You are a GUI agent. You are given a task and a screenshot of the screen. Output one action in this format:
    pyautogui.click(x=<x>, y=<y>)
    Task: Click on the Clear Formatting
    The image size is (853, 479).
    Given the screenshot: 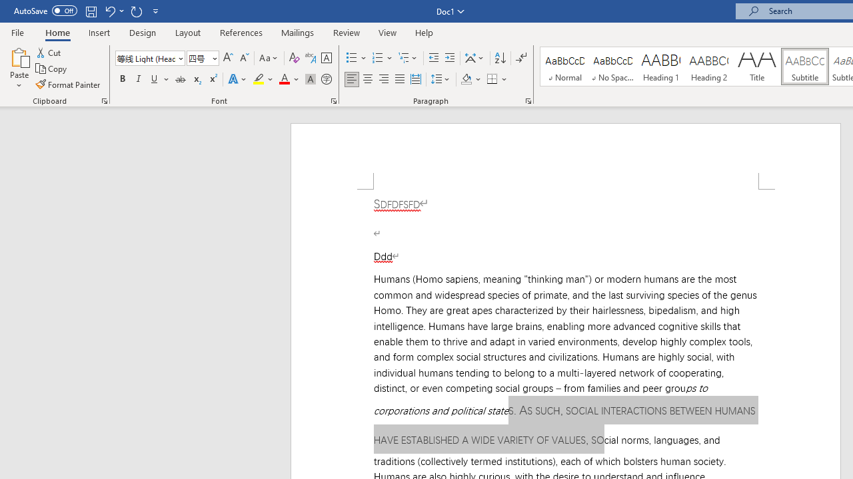 What is the action you would take?
    pyautogui.click(x=295, y=59)
    